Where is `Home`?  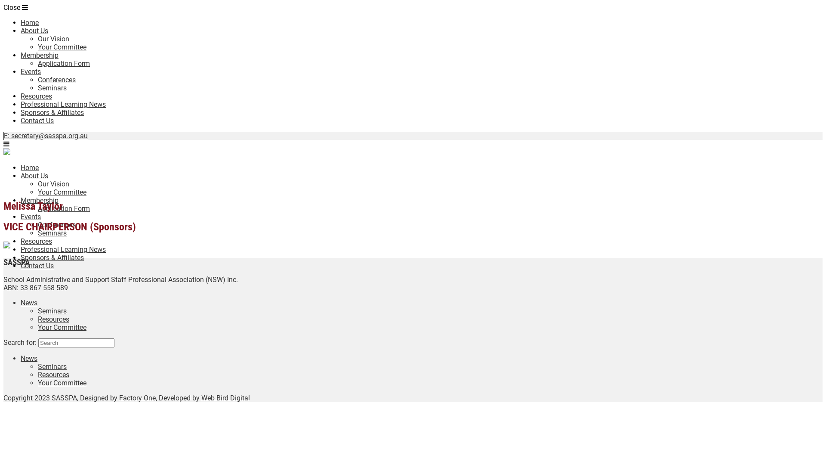 Home is located at coordinates (30, 22).